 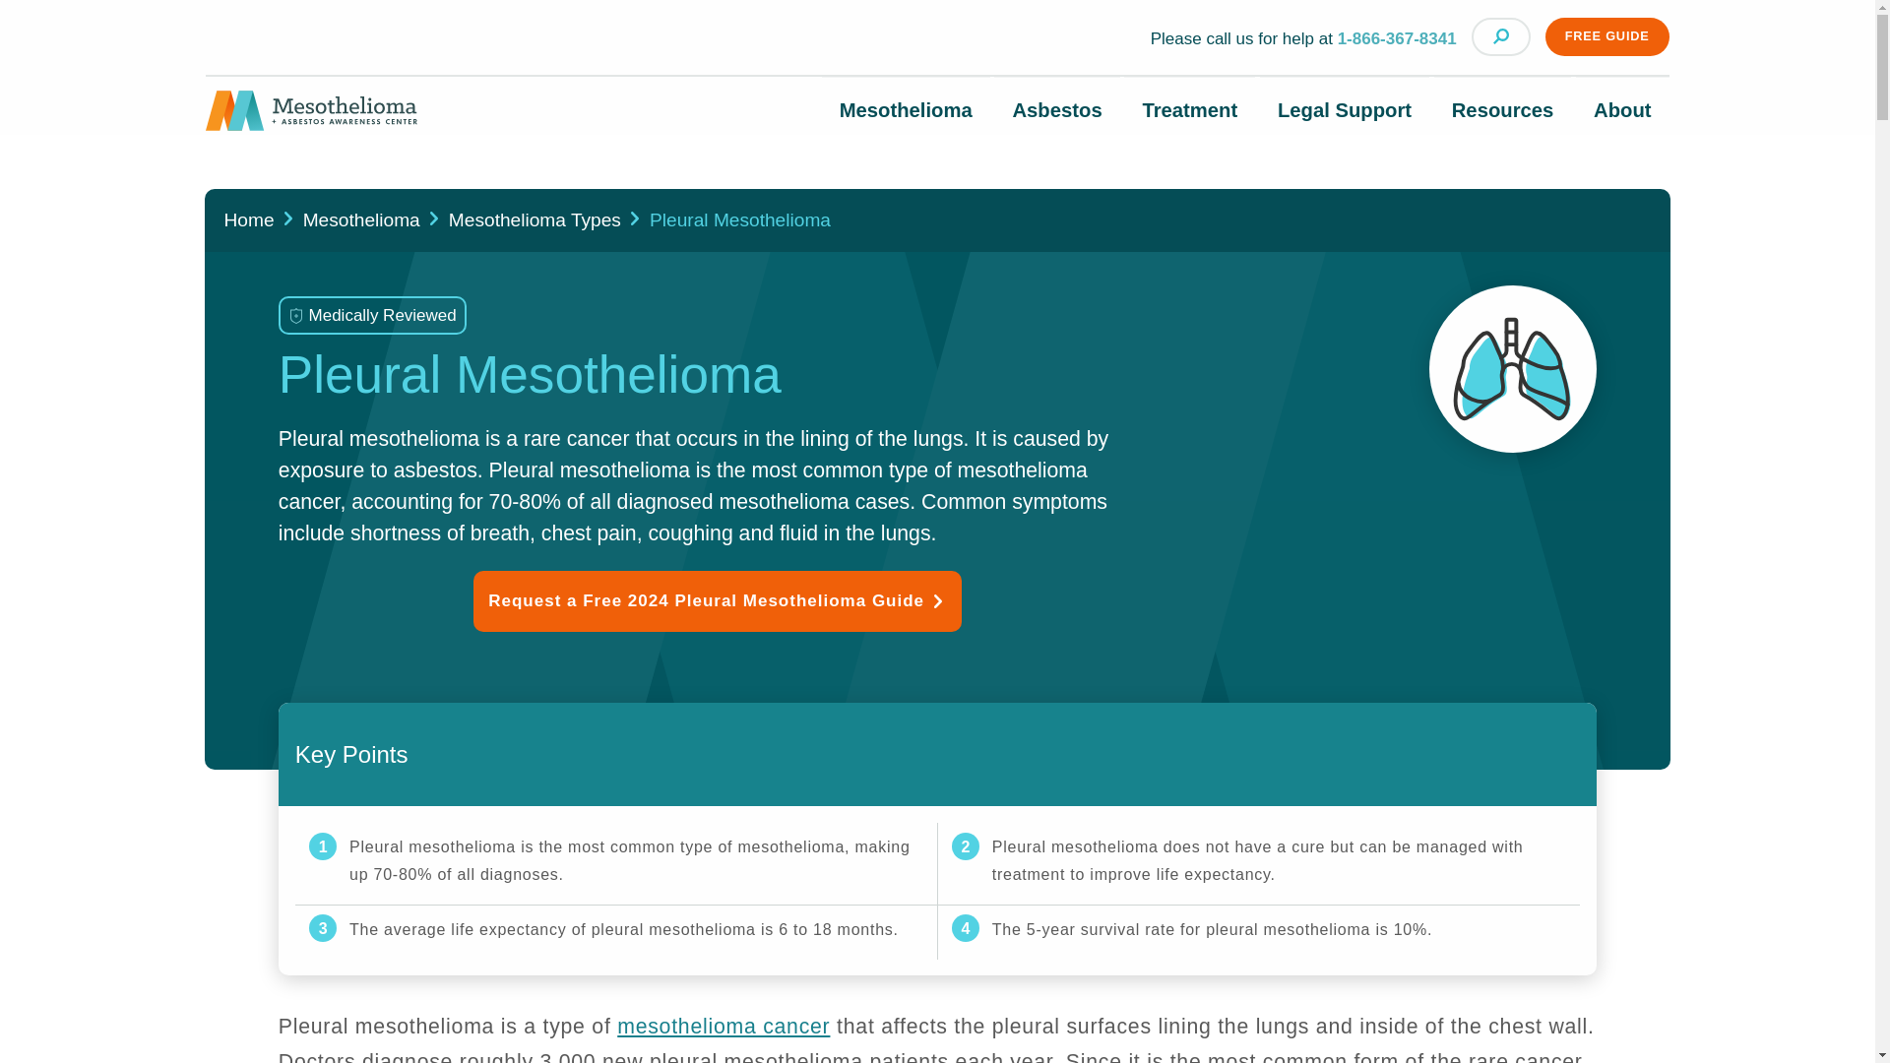 What do you see at coordinates (906, 110) in the screenshot?
I see `Mesothelioma` at bounding box center [906, 110].